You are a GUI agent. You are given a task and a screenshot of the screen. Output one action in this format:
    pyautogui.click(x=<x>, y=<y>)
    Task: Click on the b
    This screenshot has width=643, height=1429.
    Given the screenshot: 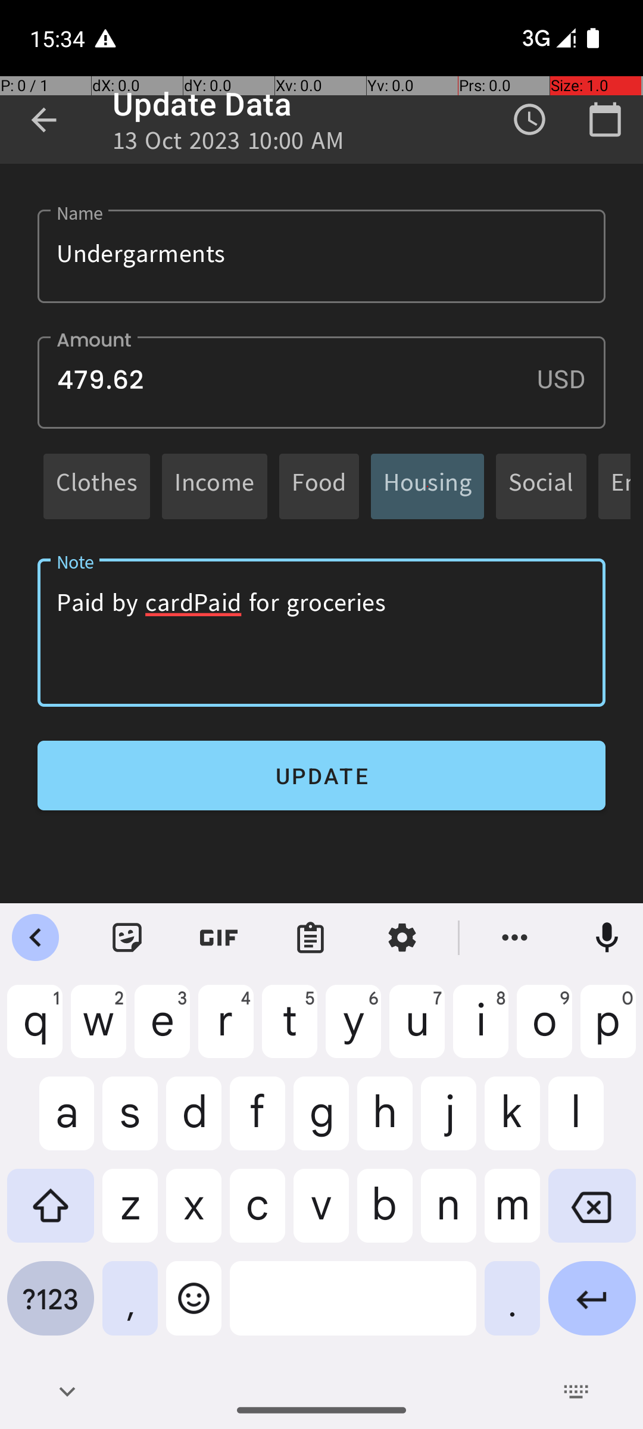 What is the action you would take?
    pyautogui.click(x=385, y=1215)
    